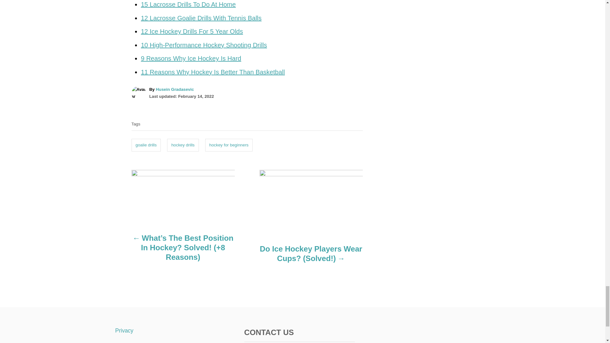  What do you see at coordinates (229, 145) in the screenshot?
I see `hockey for beginners` at bounding box center [229, 145].